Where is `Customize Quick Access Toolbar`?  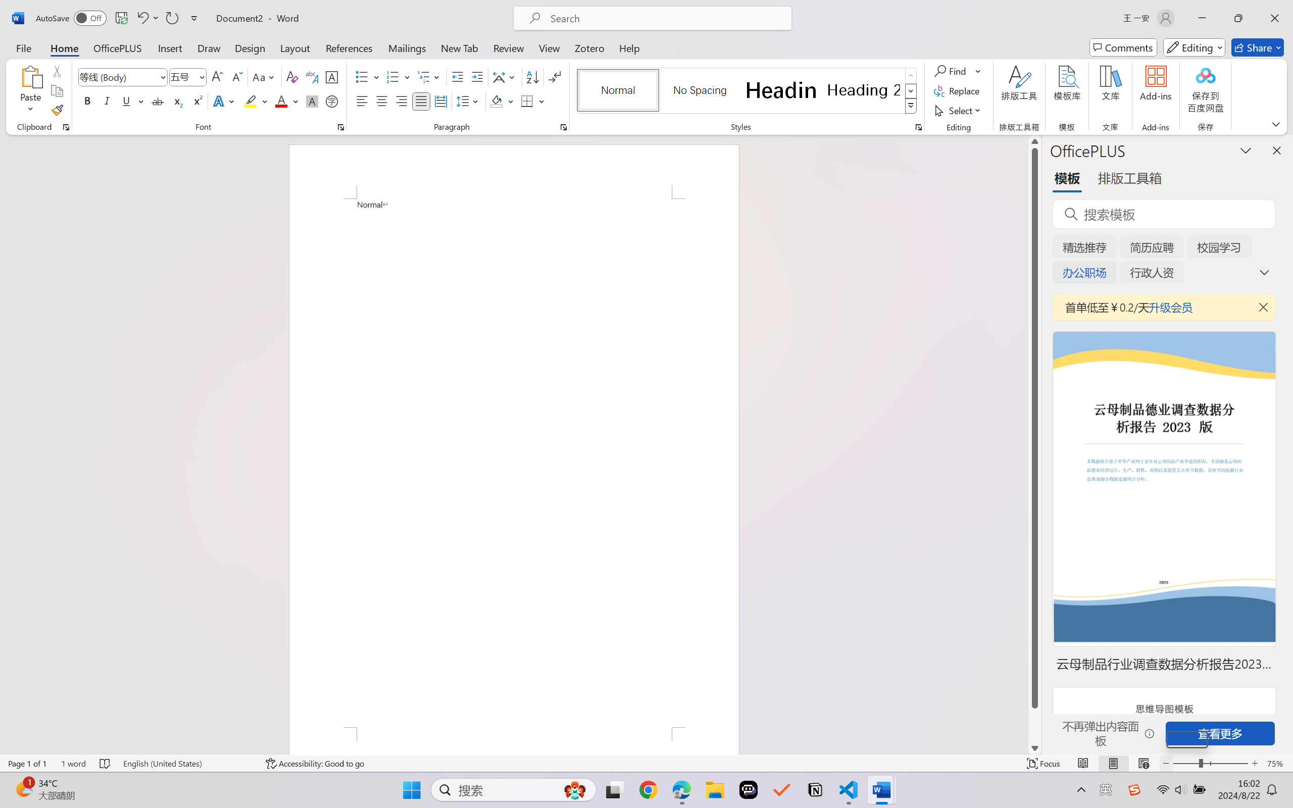
Customize Quick Access Toolbar is located at coordinates (194, 18).